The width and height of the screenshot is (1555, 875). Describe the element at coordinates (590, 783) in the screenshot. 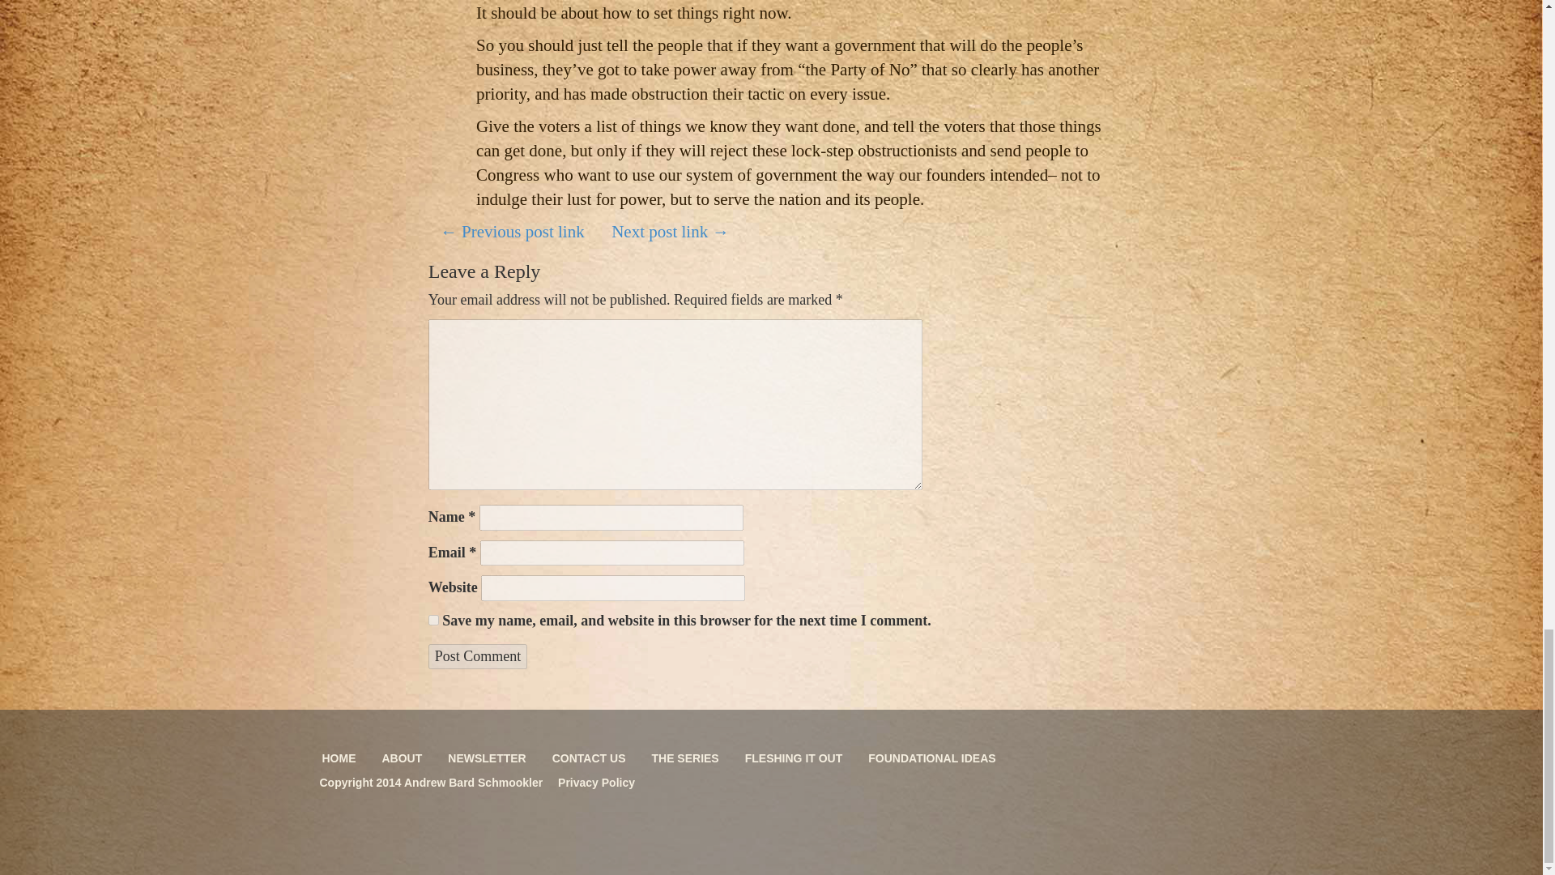

I see `Privacy Policy` at that location.